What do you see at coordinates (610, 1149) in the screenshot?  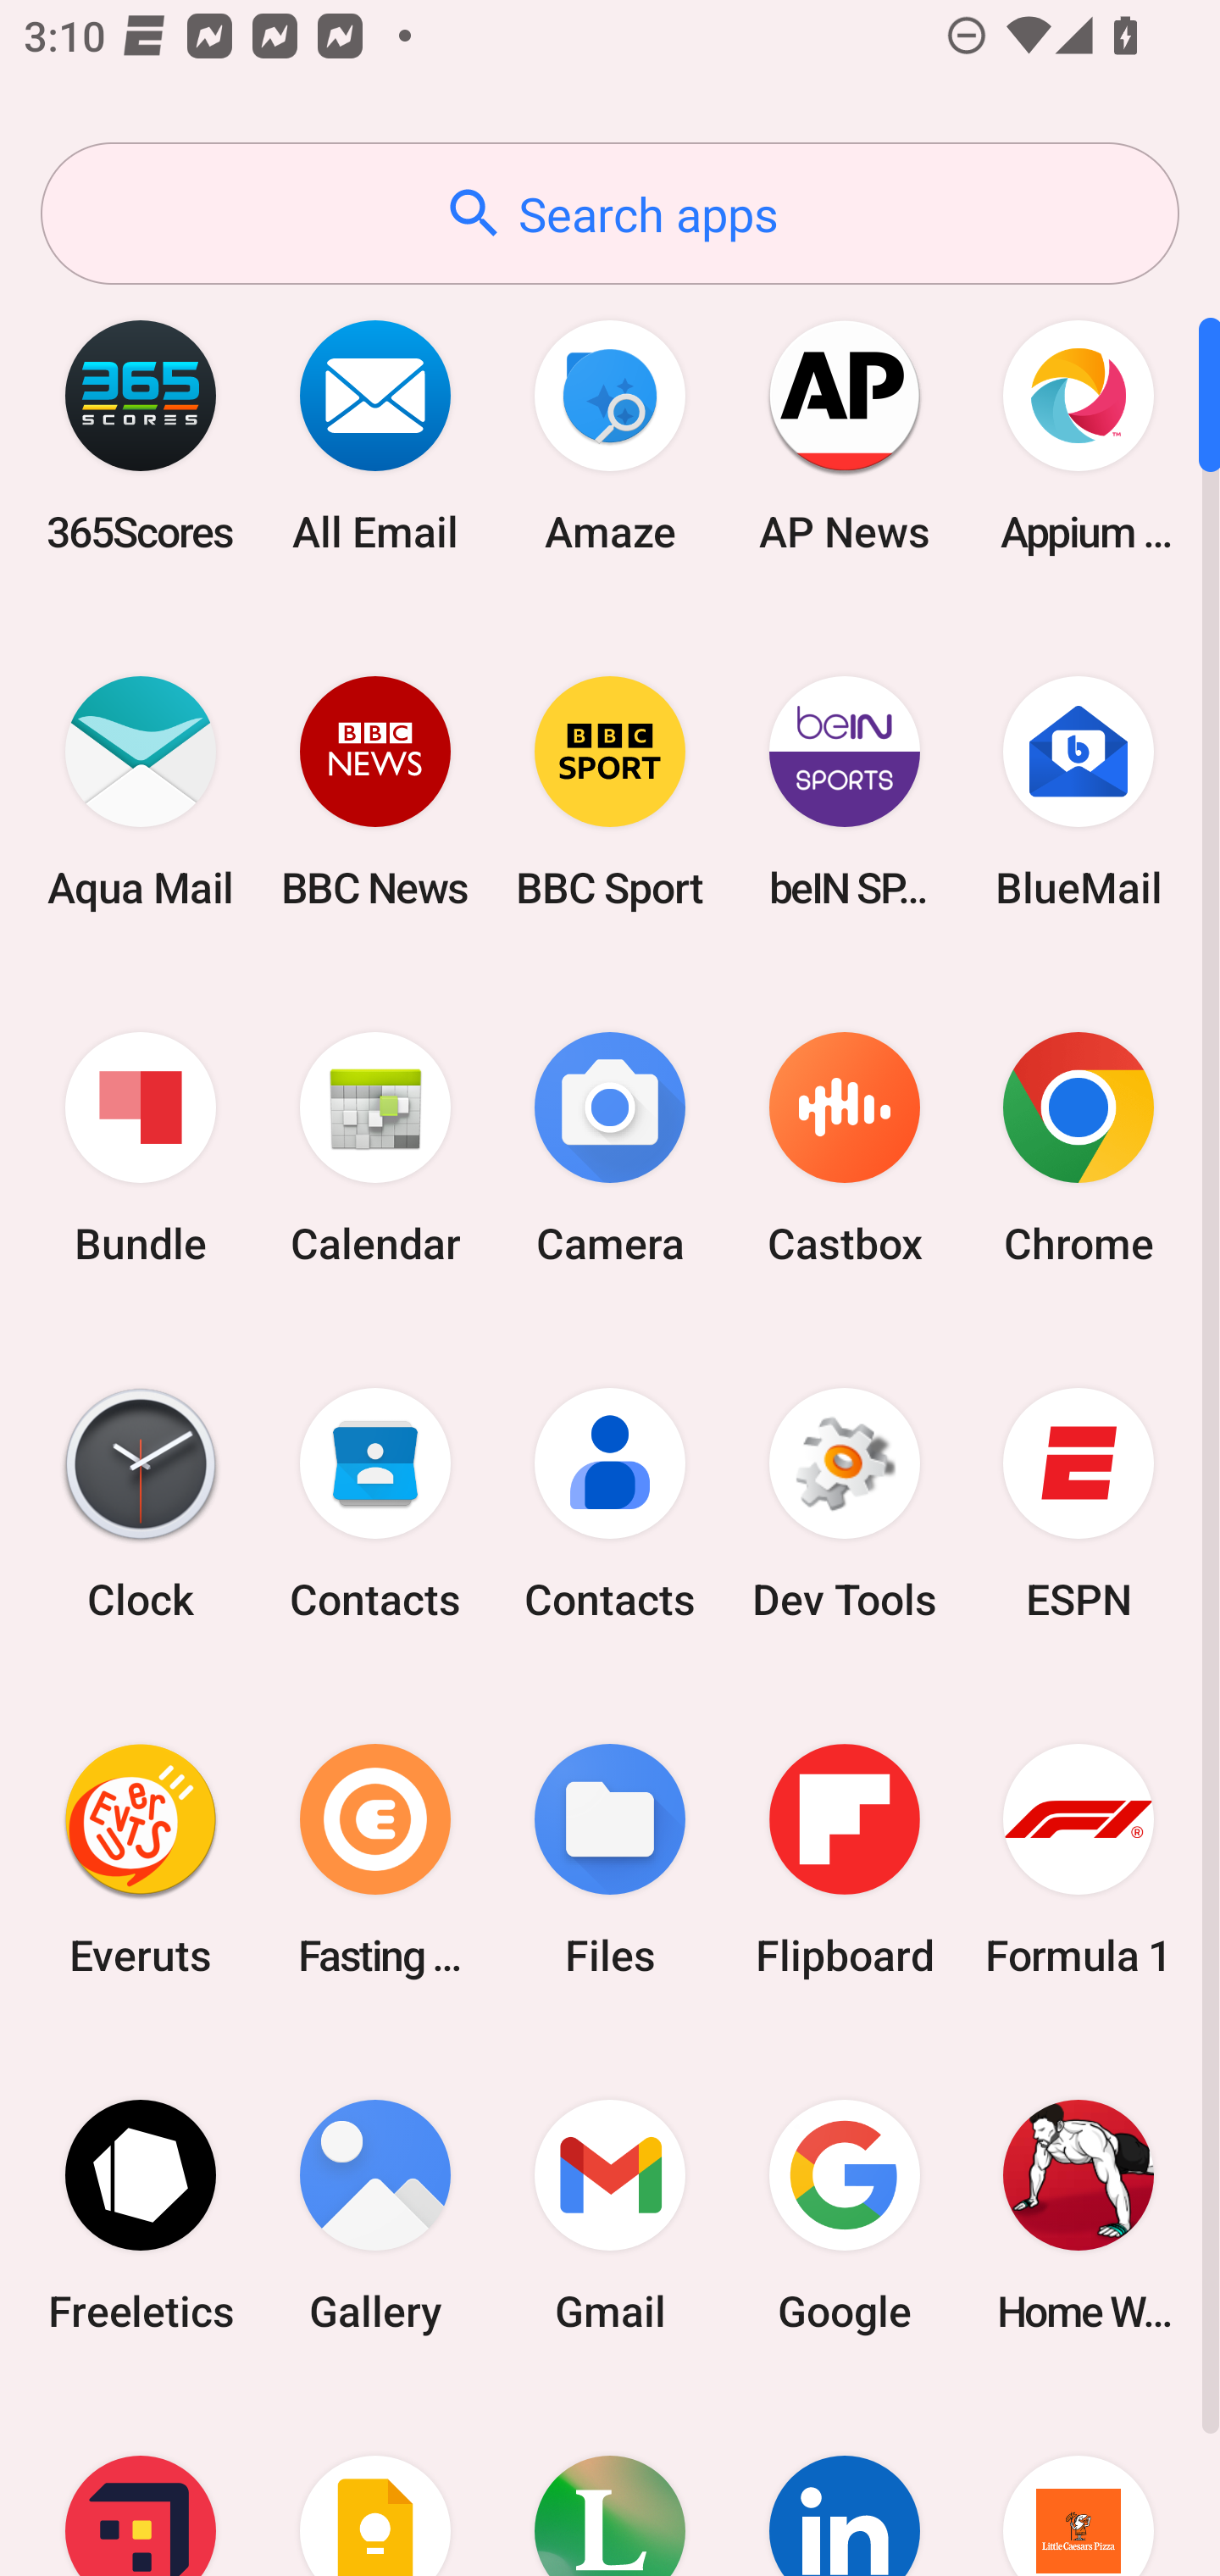 I see `Camera` at bounding box center [610, 1149].